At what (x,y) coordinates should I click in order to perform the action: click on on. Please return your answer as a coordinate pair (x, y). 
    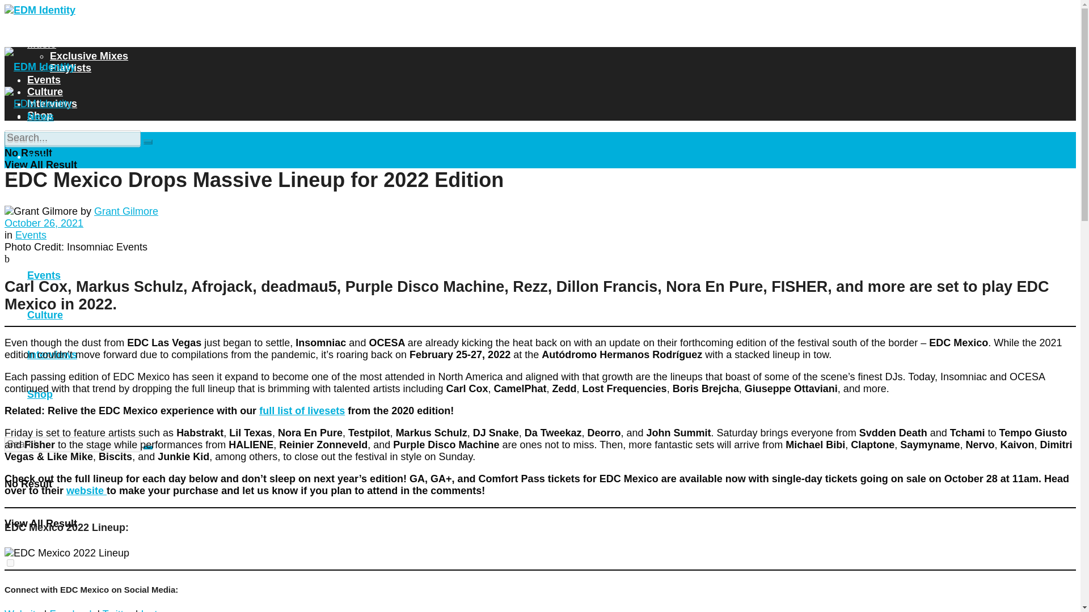
    Looking at the image, I should click on (10, 176).